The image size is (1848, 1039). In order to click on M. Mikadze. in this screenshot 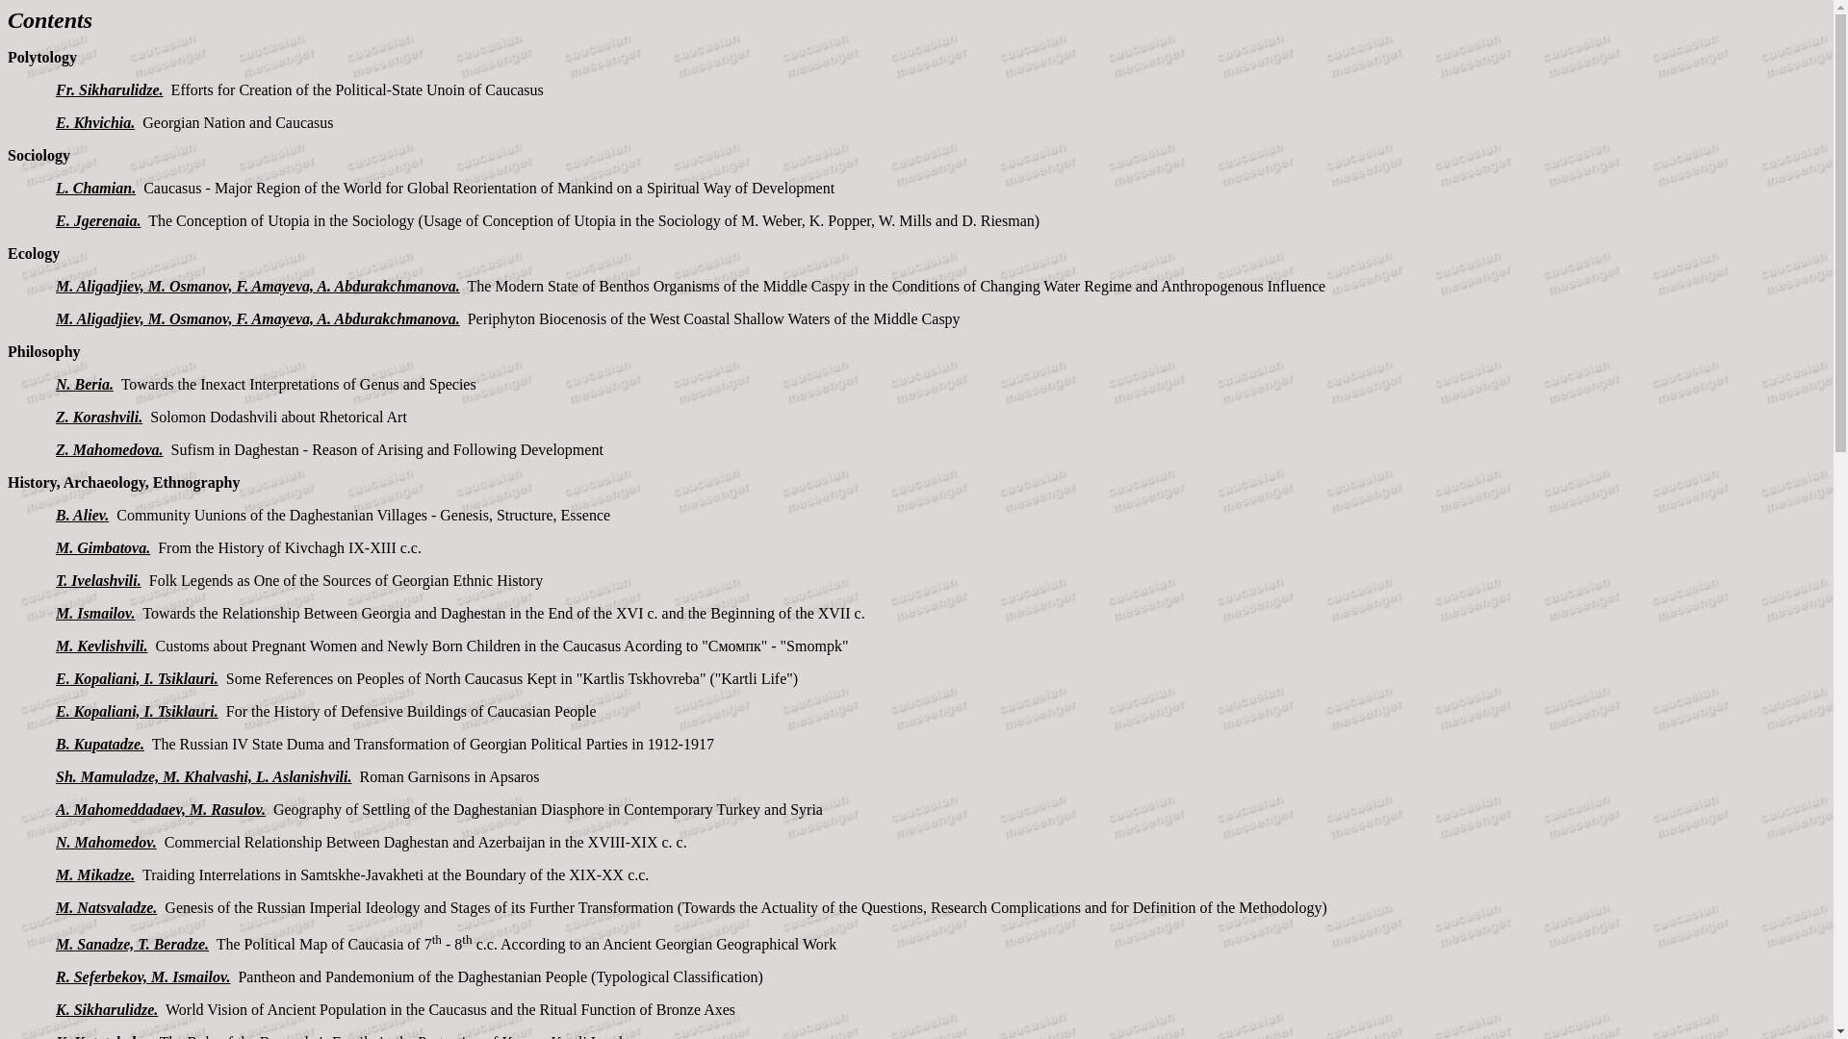, I will do `click(94, 874)`.